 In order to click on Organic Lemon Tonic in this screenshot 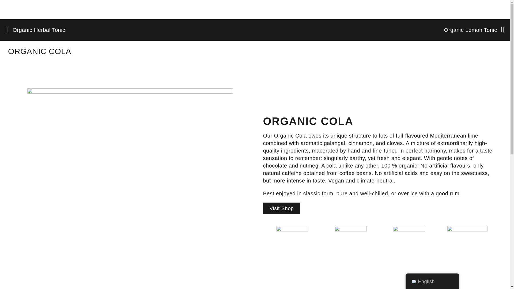, I will do `click(474, 30)`.